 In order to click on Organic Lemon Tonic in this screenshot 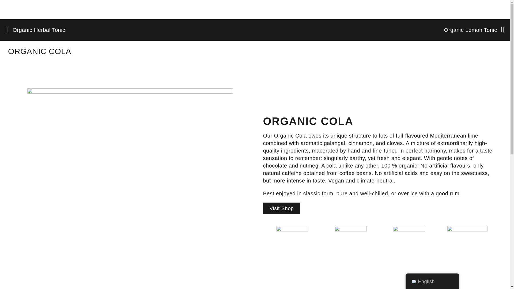, I will do `click(474, 30)`.